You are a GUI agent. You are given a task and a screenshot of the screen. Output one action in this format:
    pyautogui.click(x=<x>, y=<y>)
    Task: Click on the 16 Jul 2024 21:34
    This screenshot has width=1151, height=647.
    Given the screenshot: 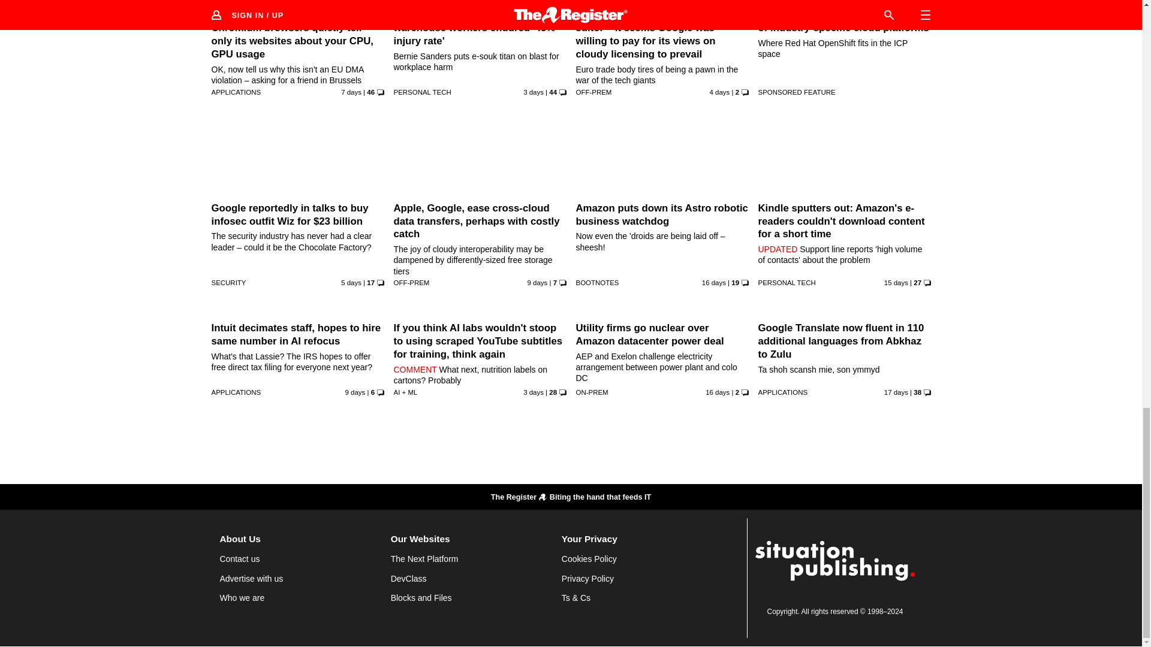 What is the action you would take?
    pyautogui.click(x=534, y=92)
    